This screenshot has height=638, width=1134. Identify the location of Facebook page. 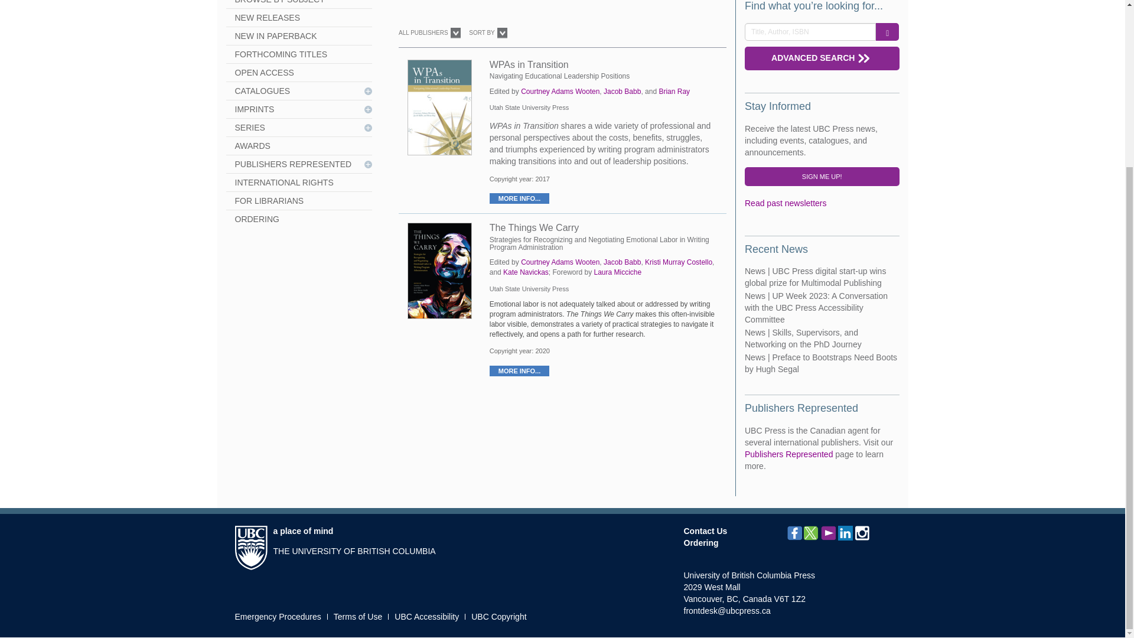
(794, 533).